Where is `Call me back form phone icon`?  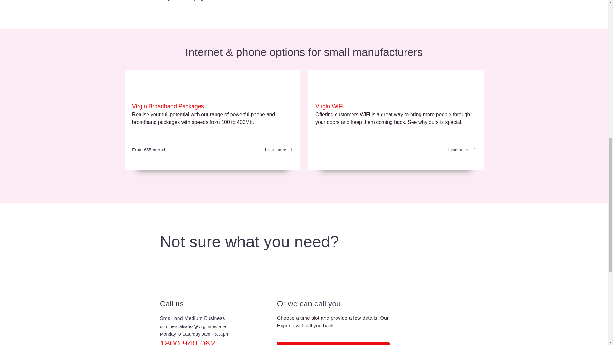
Call me back form phone icon is located at coordinates (175, 276).